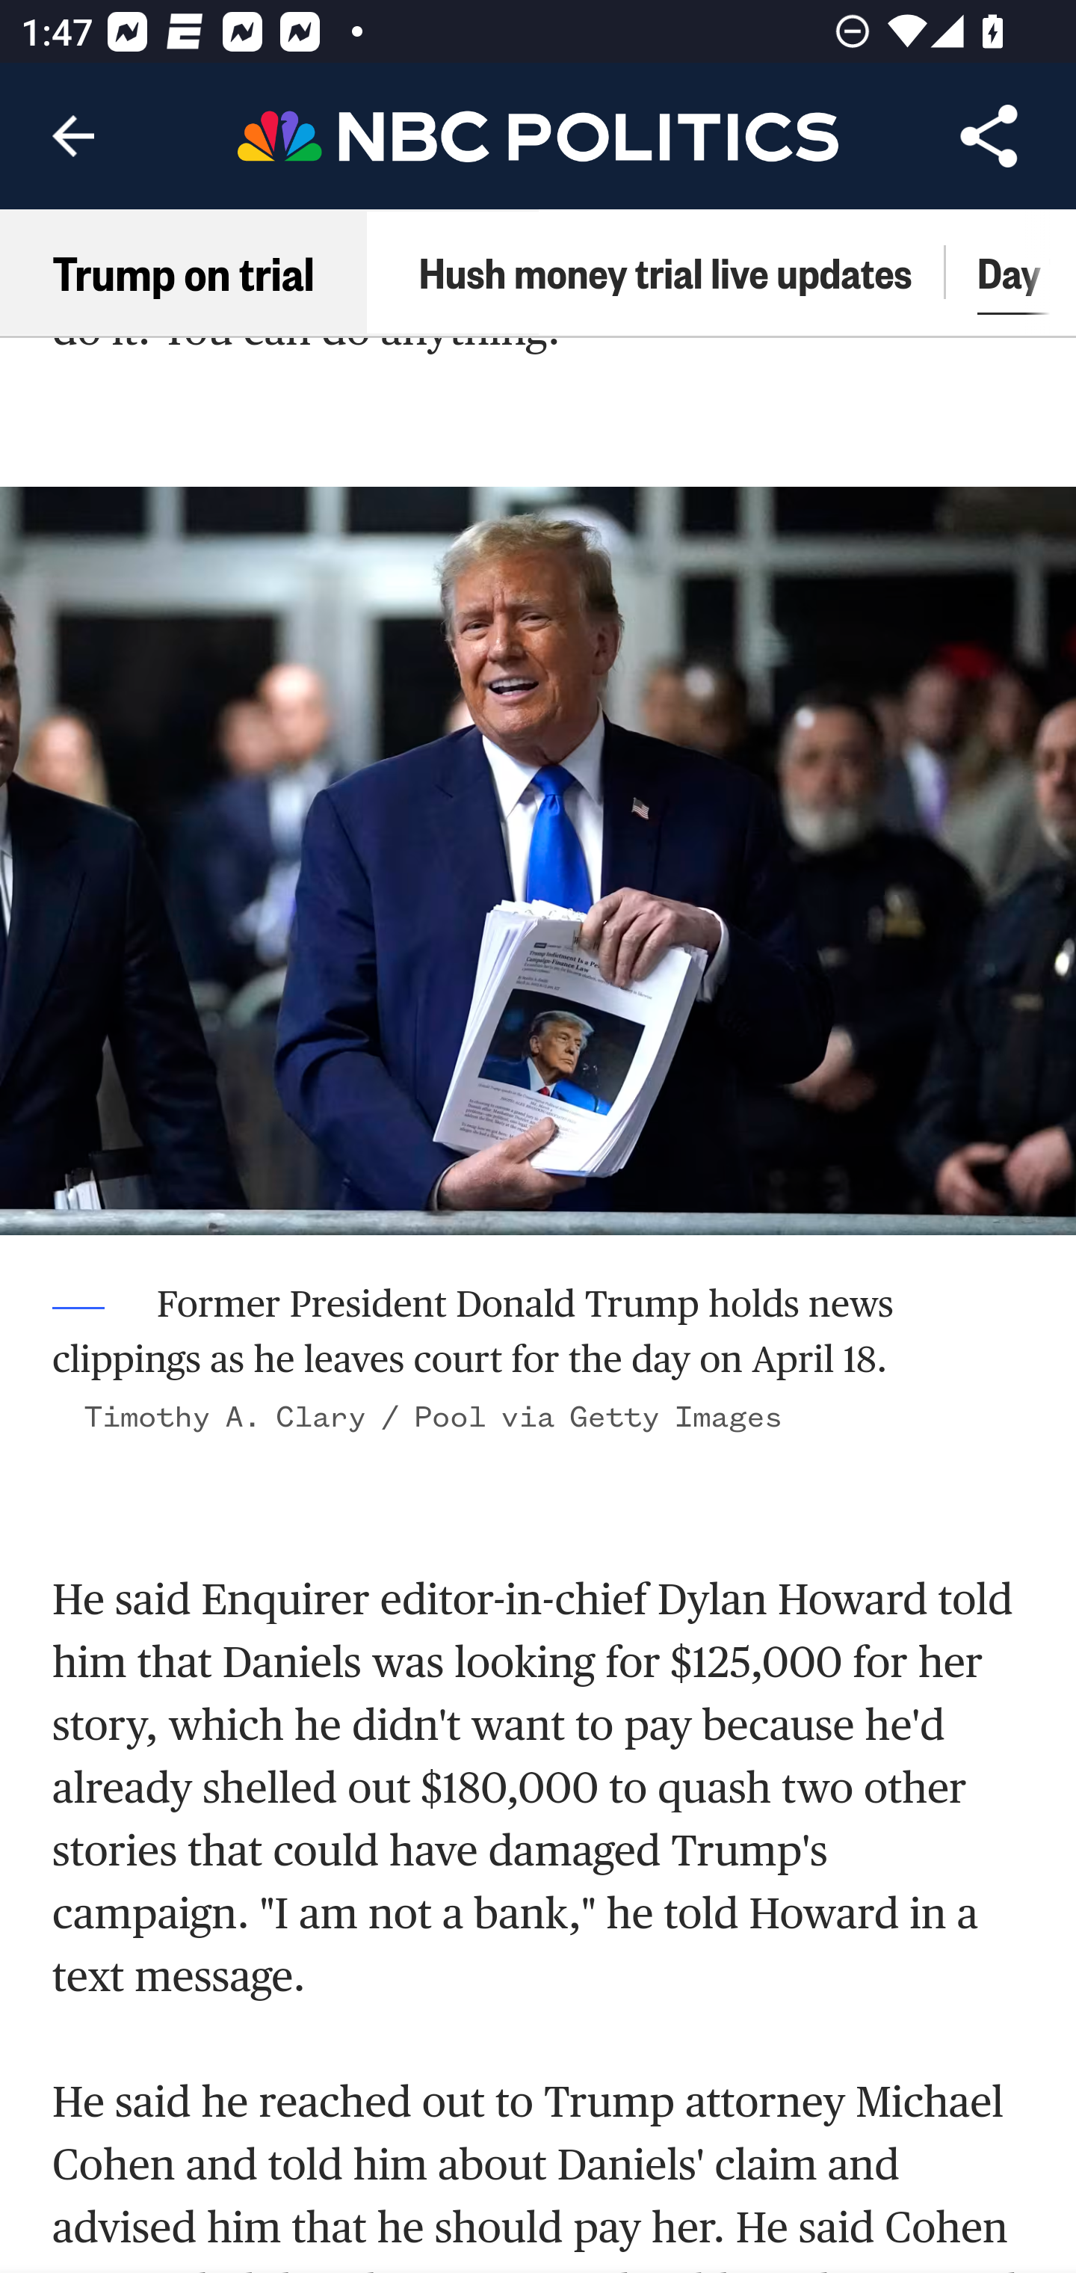  What do you see at coordinates (665, 272) in the screenshot?
I see `Hush money trial live updates` at bounding box center [665, 272].